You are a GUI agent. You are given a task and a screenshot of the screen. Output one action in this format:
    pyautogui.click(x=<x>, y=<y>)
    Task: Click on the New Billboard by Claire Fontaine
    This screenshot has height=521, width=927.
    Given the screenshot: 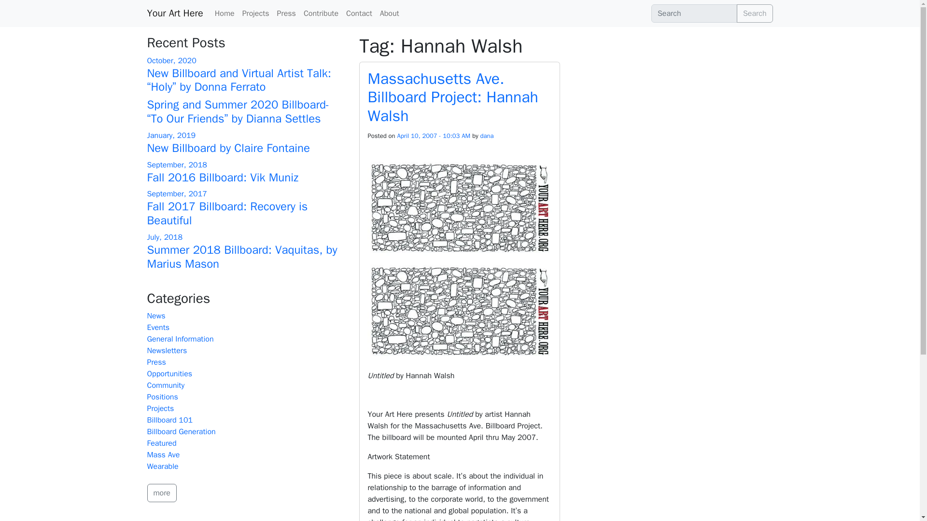 What is the action you would take?
    pyautogui.click(x=228, y=148)
    